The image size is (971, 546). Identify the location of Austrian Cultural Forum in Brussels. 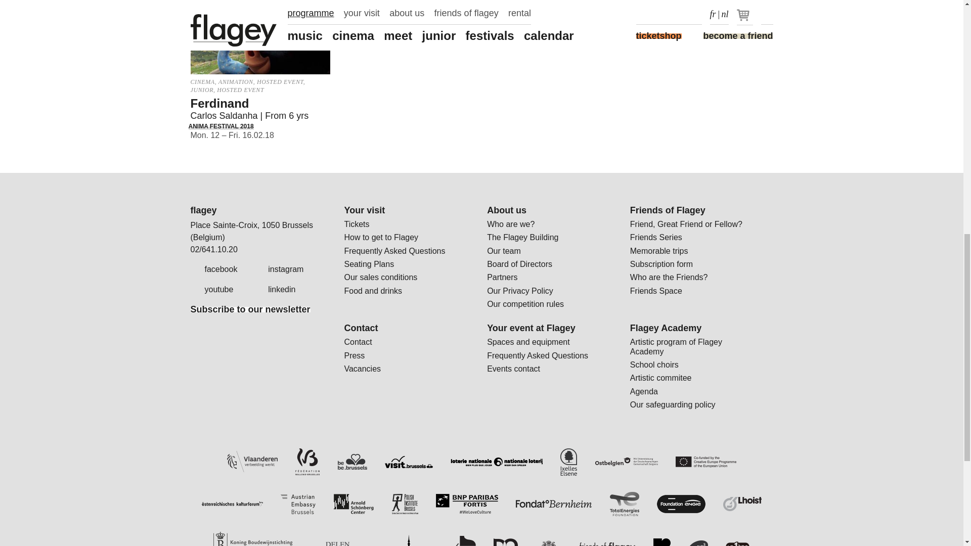
(233, 504).